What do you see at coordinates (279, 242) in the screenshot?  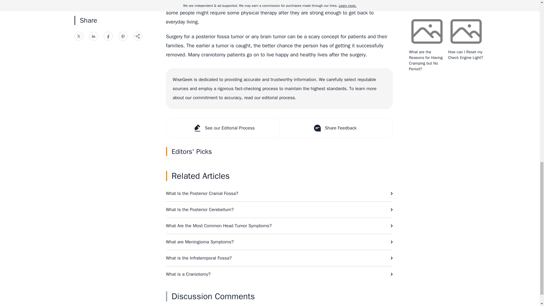 I see `What are Meningioma Symptoms?` at bounding box center [279, 242].